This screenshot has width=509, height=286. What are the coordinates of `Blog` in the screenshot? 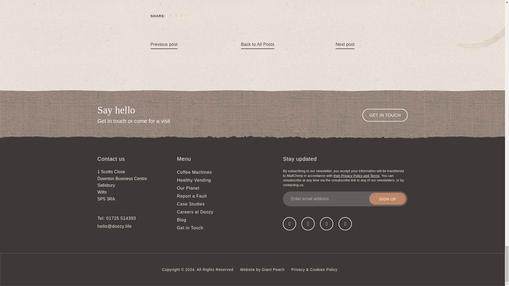 It's located at (182, 220).